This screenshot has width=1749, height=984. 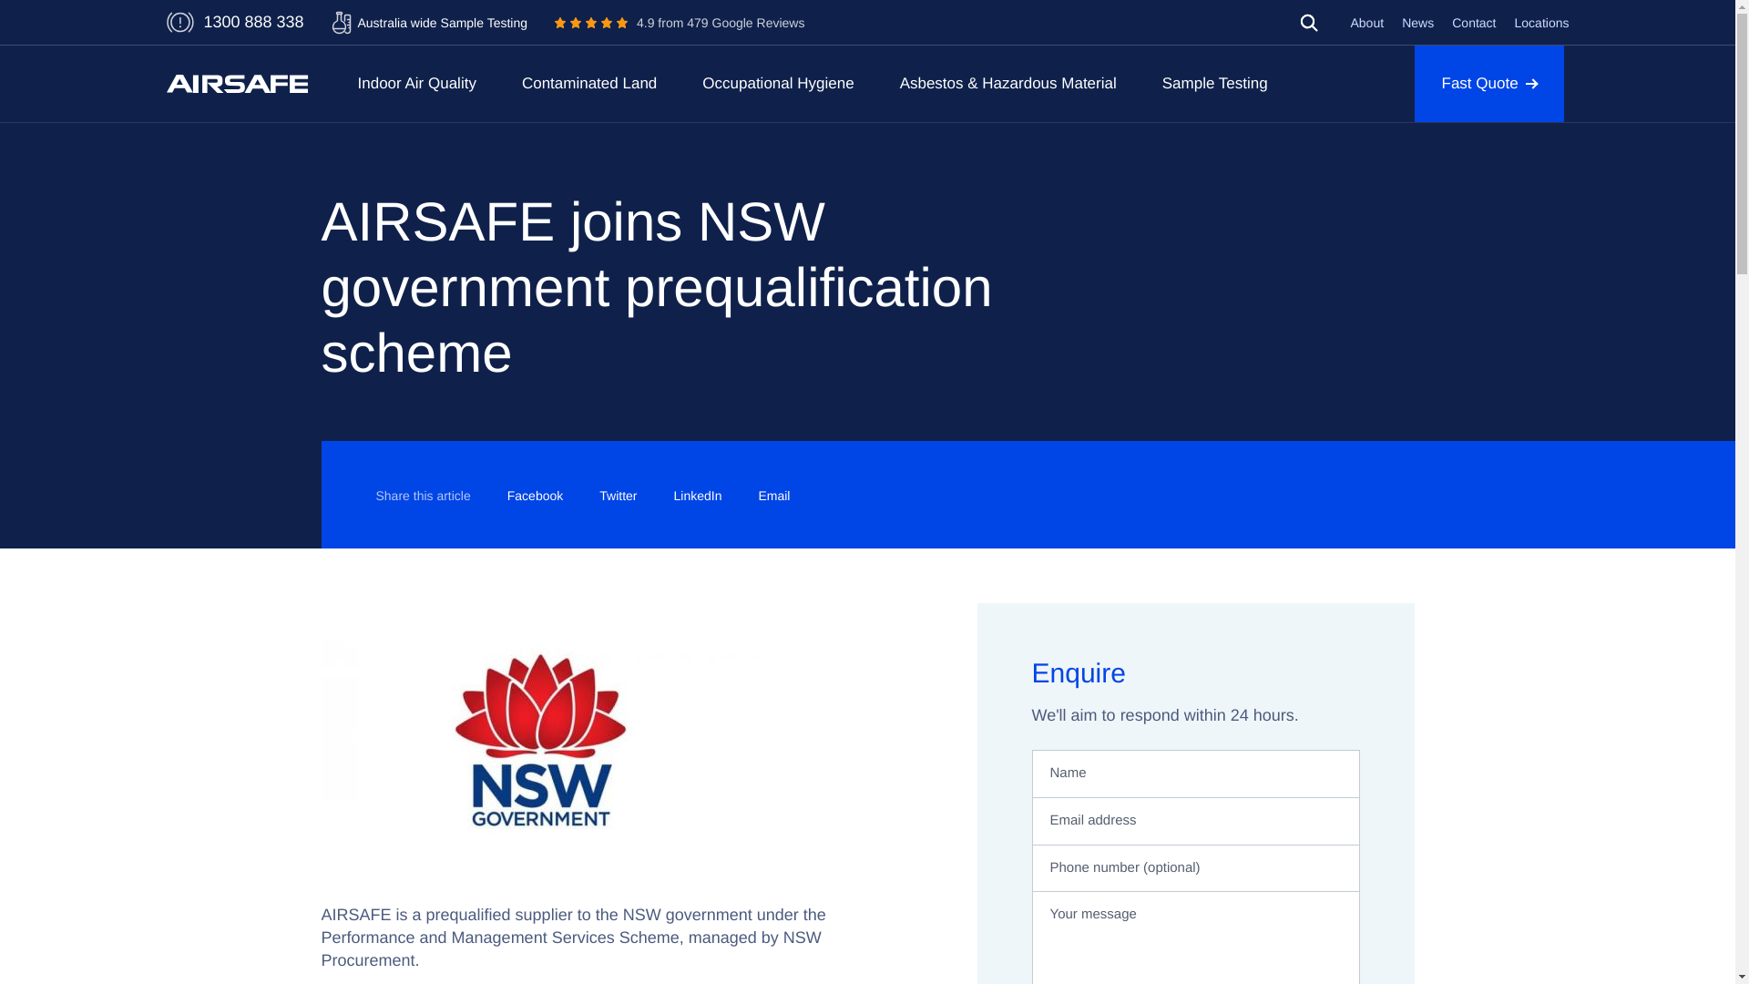 I want to click on Lab testing icon Australia wide Sample Testing, so click(x=1308, y=22).